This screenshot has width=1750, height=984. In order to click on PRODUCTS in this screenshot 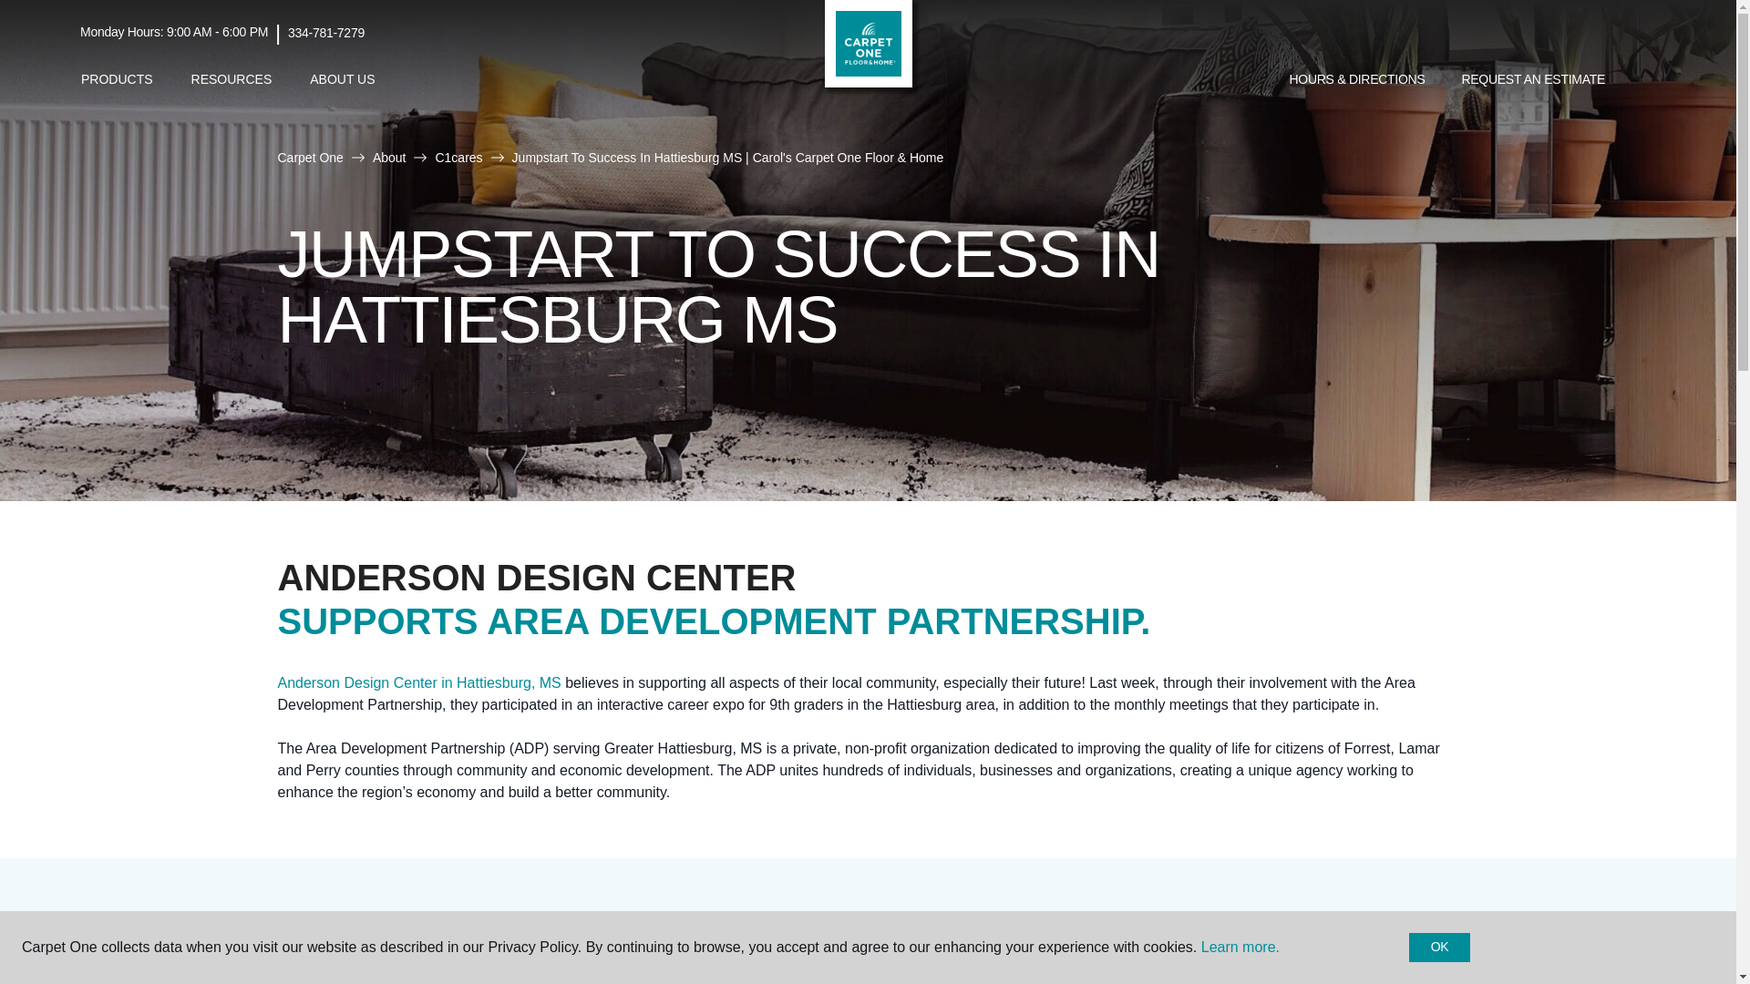, I will do `click(117, 79)`.